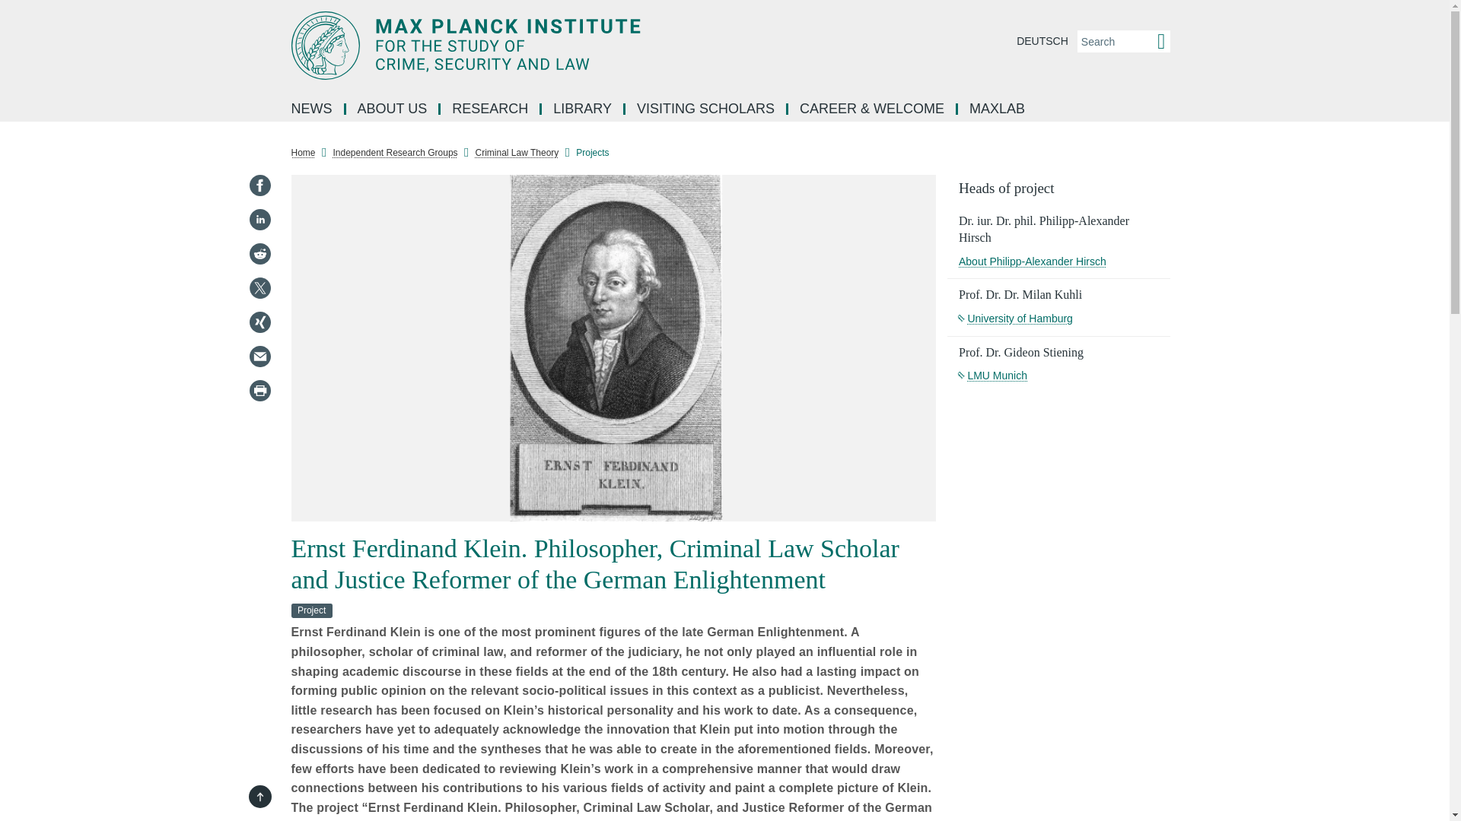 The height and width of the screenshot is (821, 1461). Describe the element at coordinates (1015, 318) in the screenshot. I see `University of Hamburg` at that location.